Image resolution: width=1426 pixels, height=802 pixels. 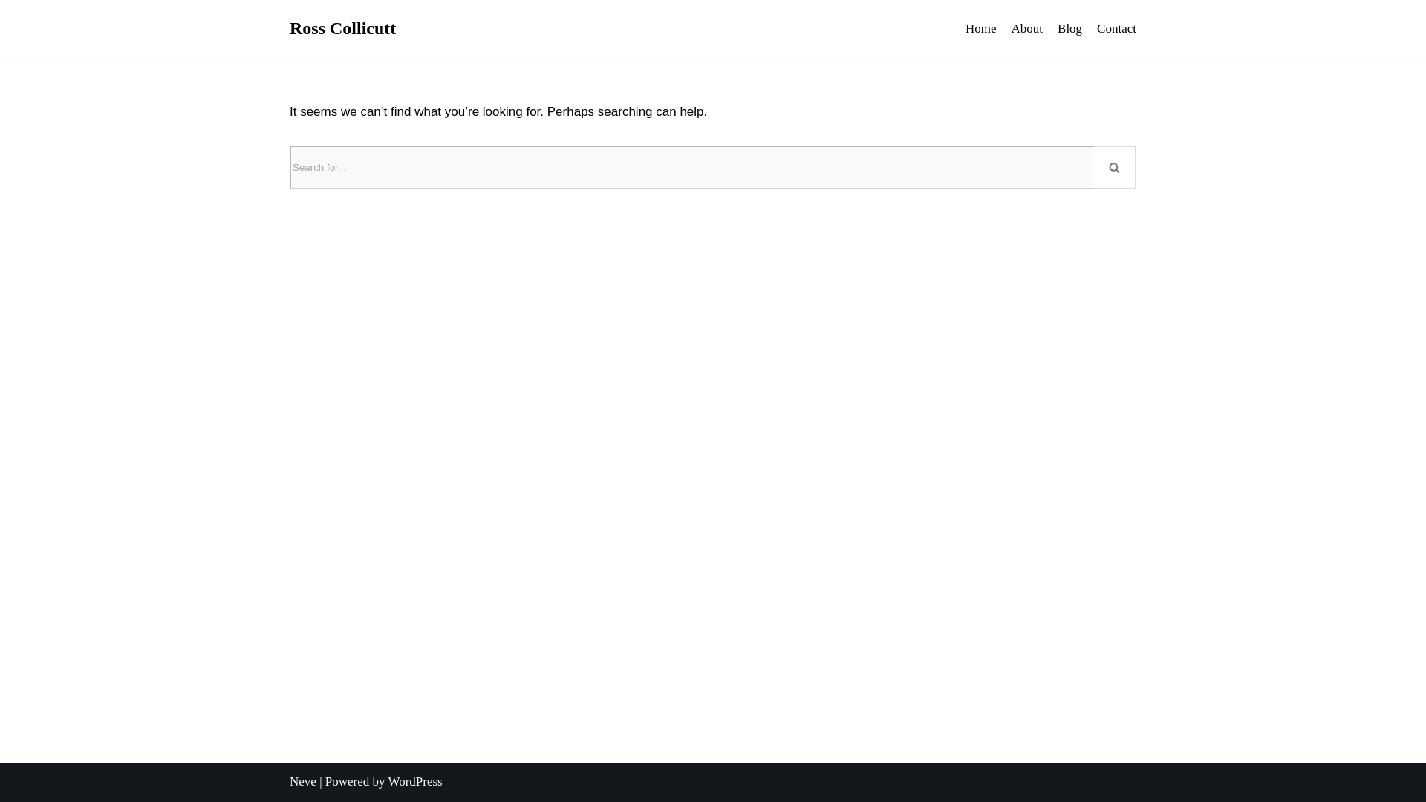 I want to click on Skip to content, so click(x=11, y=31).